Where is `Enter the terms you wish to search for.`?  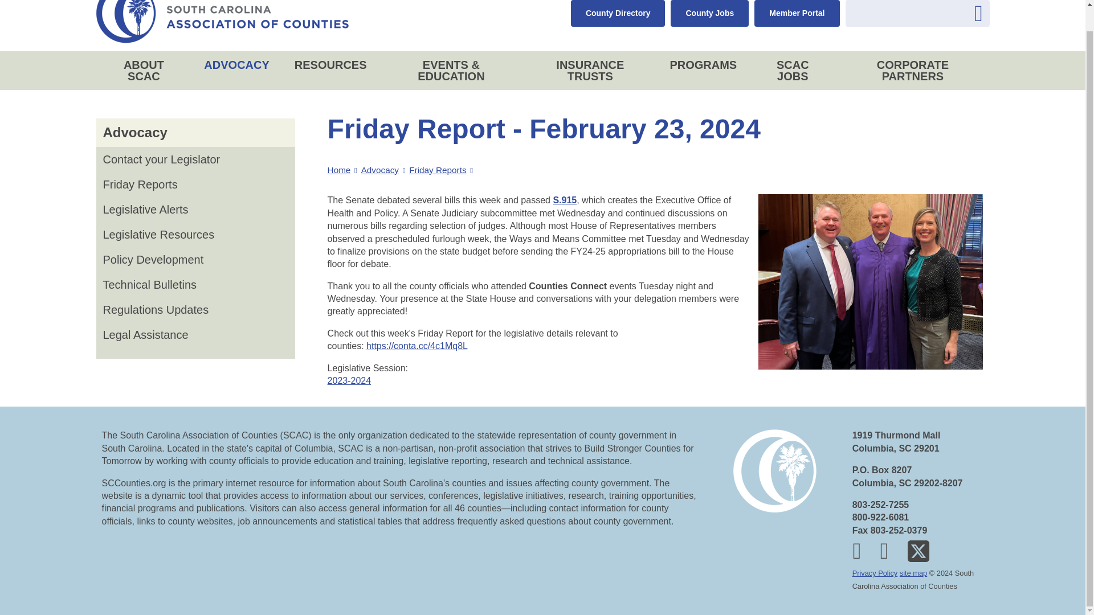
Enter the terms you wish to search for. is located at coordinates (917, 14).